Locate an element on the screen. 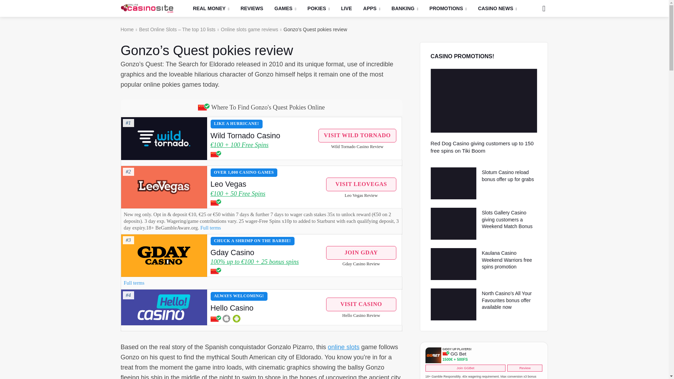 The height and width of the screenshot is (379, 674). REAL MONEY is located at coordinates (211, 8).